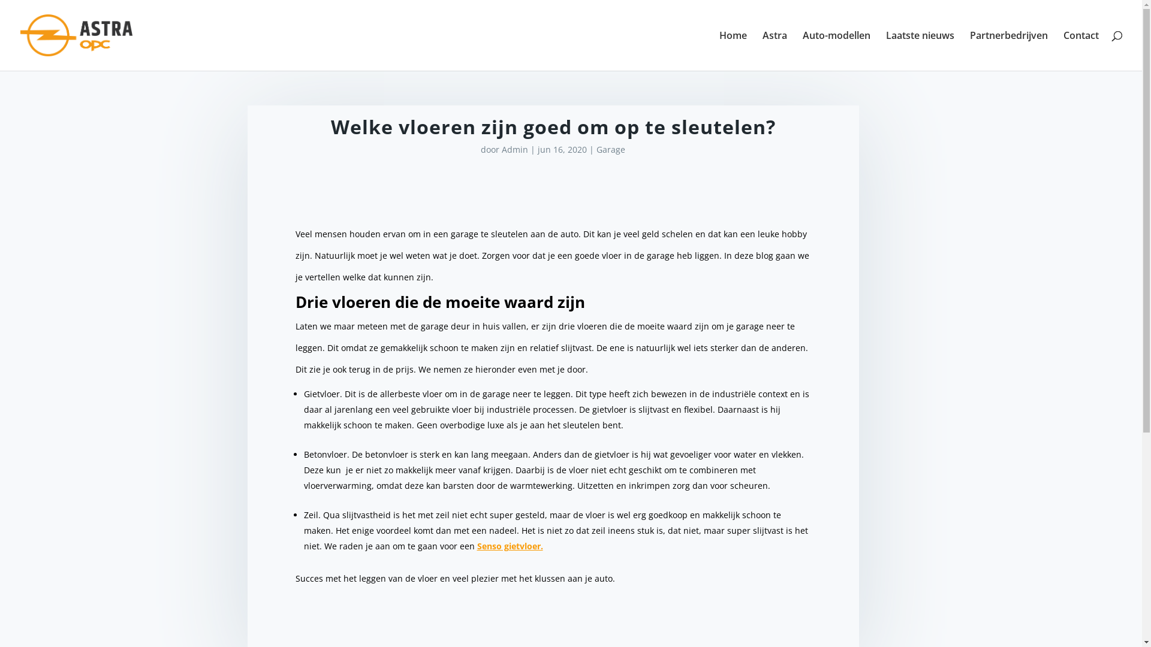 Image resolution: width=1151 pixels, height=647 pixels. I want to click on Garage, so click(610, 150).